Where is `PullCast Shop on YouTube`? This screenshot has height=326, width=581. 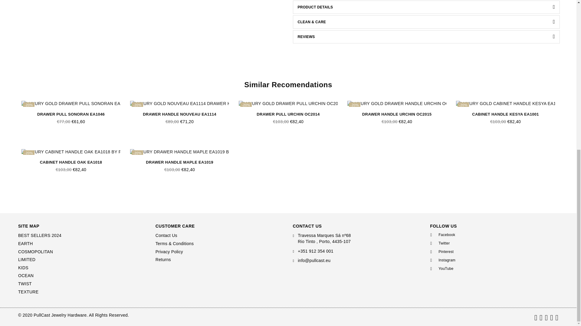 PullCast Shop on YouTube is located at coordinates (492, 269).